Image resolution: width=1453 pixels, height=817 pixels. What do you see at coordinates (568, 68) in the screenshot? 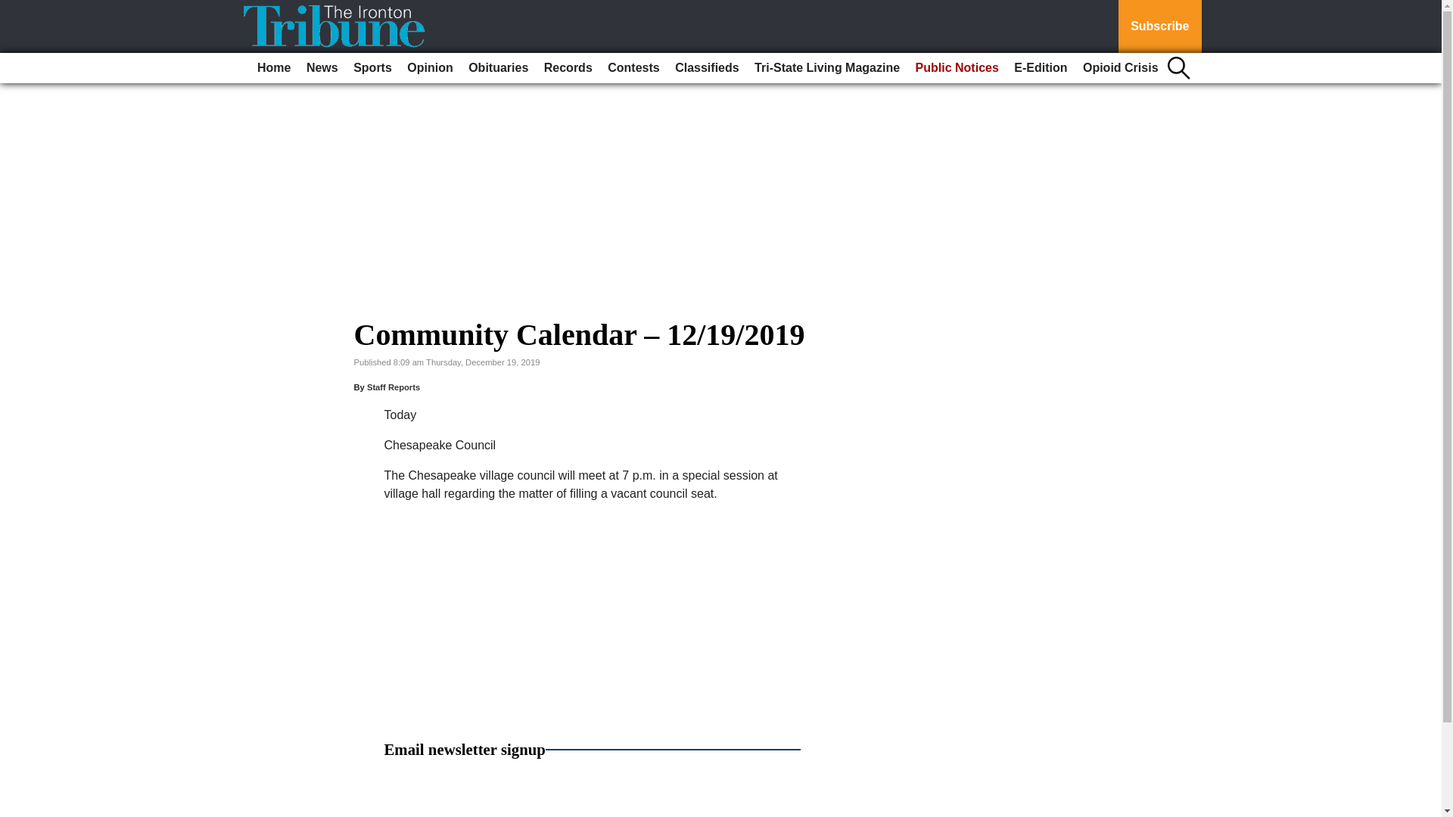
I see `Records` at bounding box center [568, 68].